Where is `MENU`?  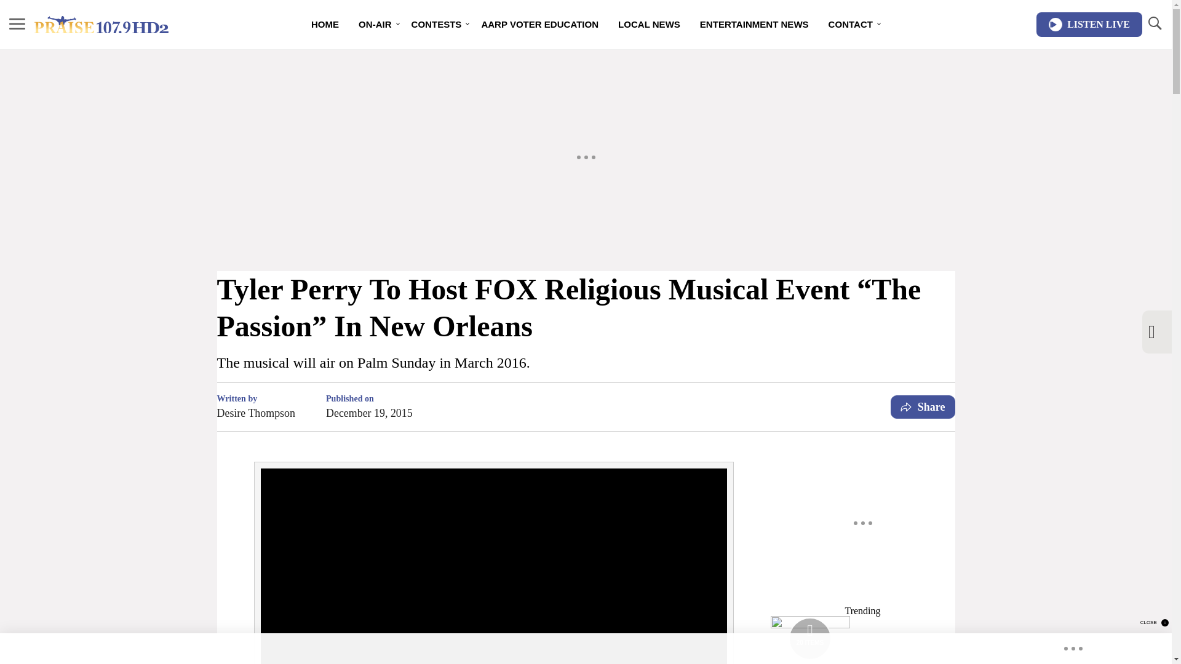 MENU is located at coordinates (17, 25).